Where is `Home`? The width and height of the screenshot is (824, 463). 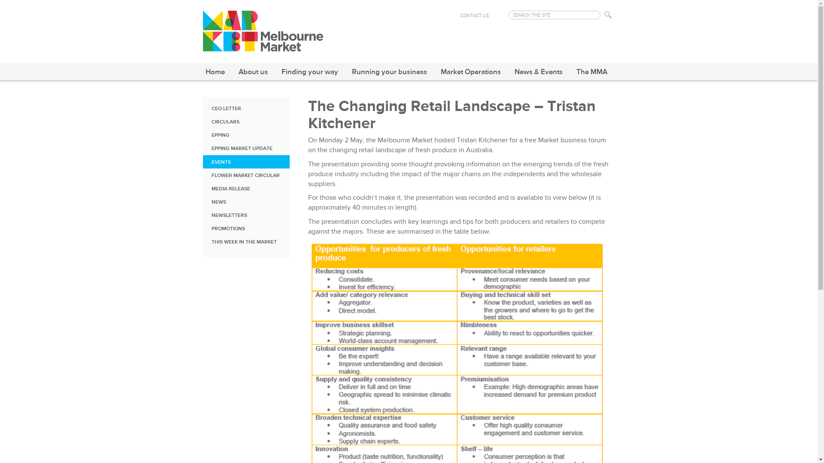
Home is located at coordinates (215, 71).